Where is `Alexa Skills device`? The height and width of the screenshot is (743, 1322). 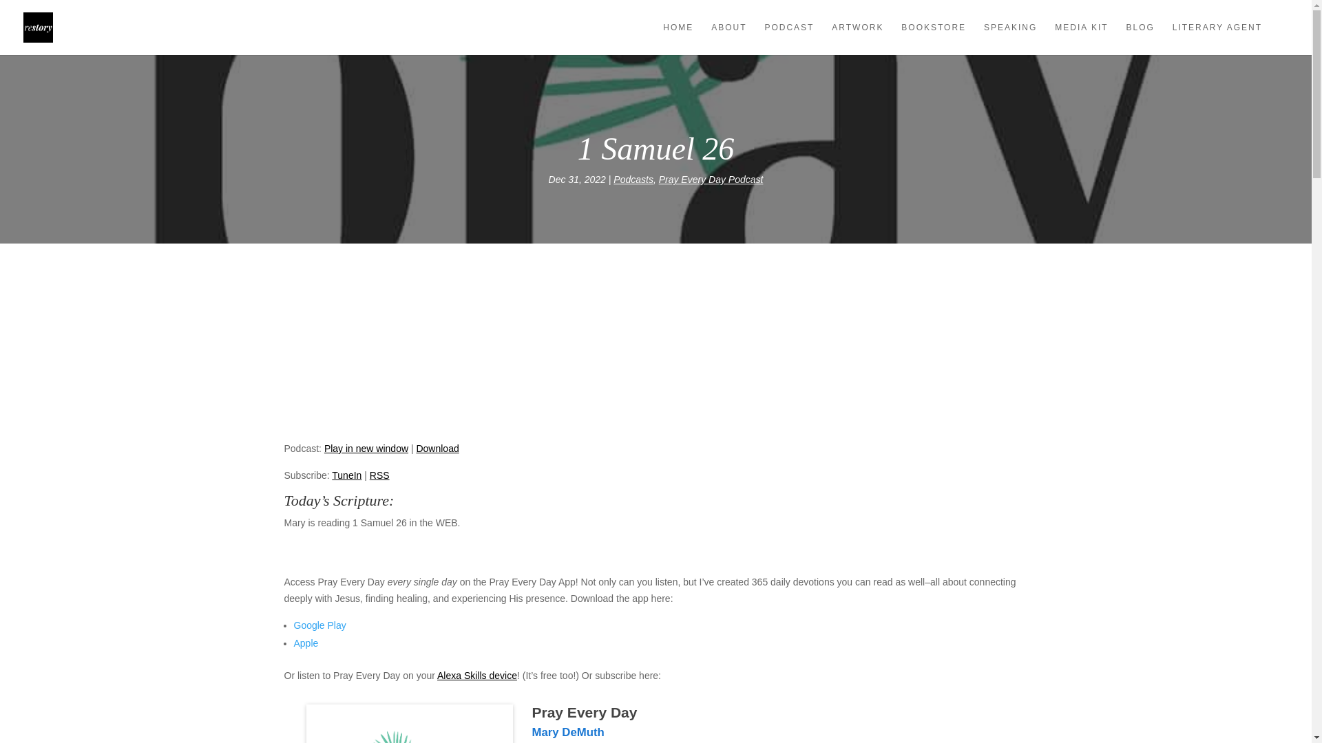 Alexa Skills device is located at coordinates (476, 676).